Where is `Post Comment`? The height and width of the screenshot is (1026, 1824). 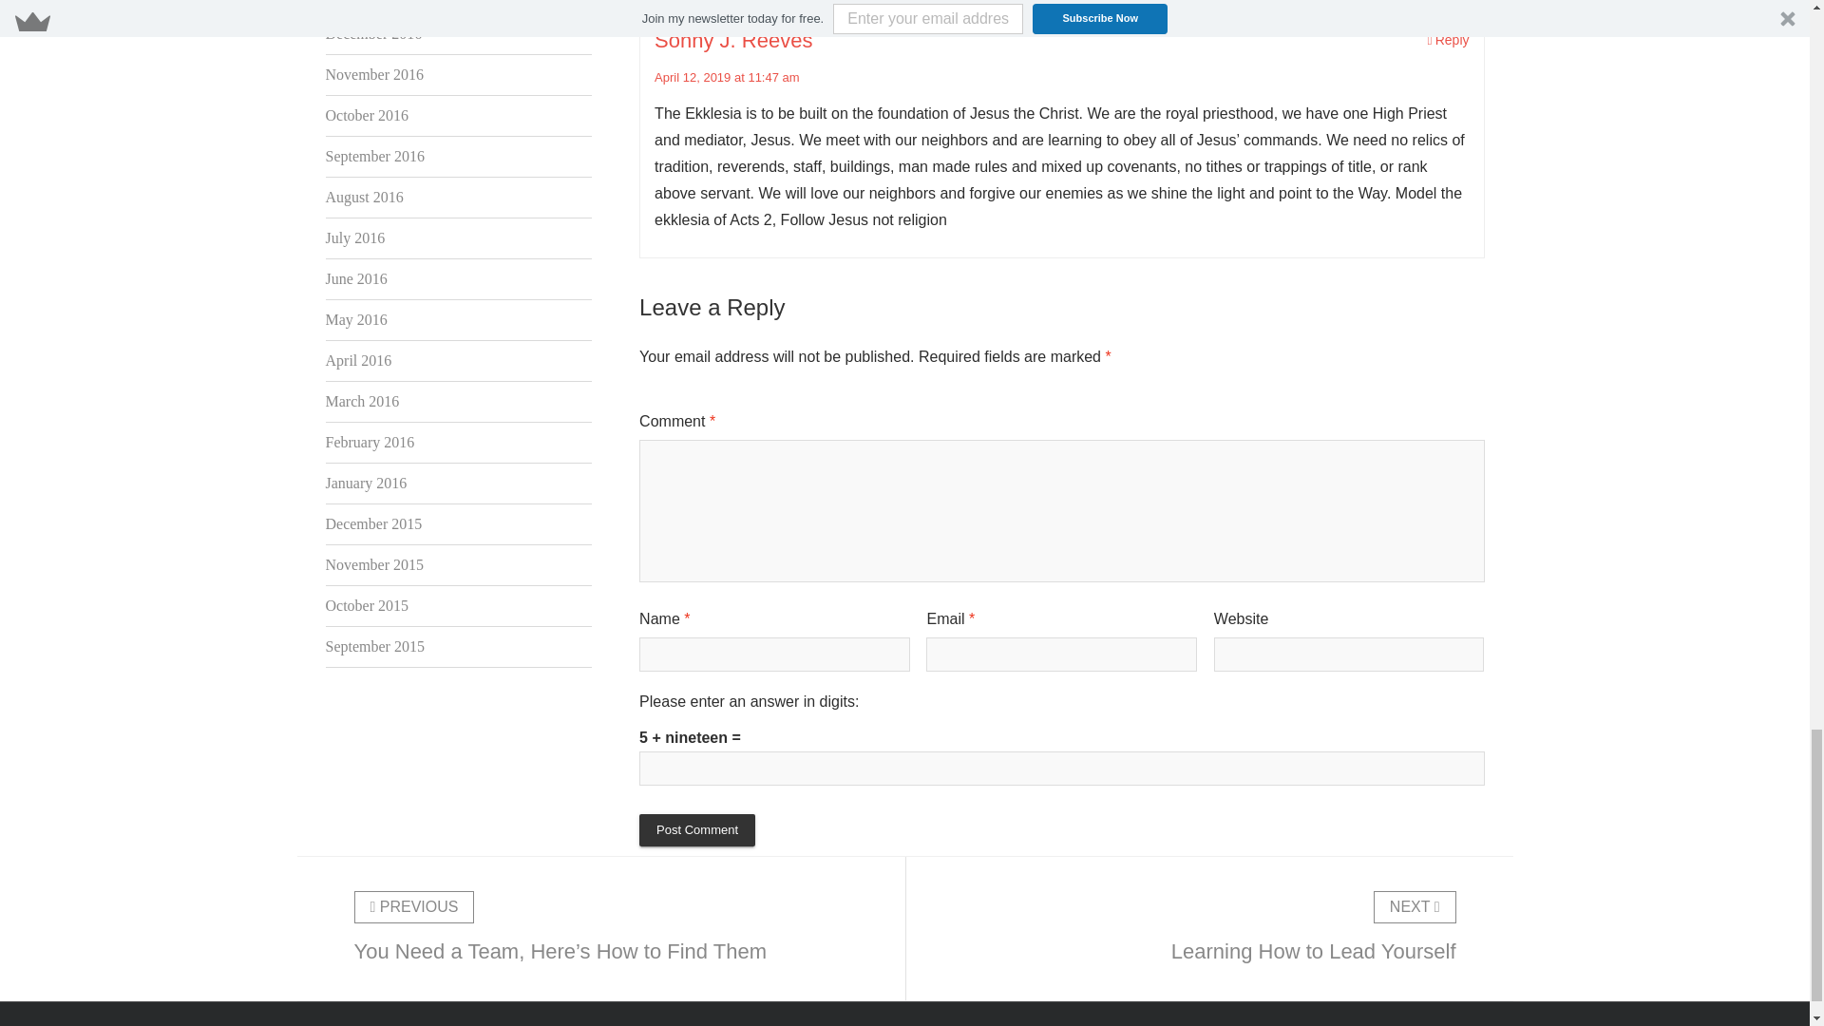 Post Comment is located at coordinates (697, 830).